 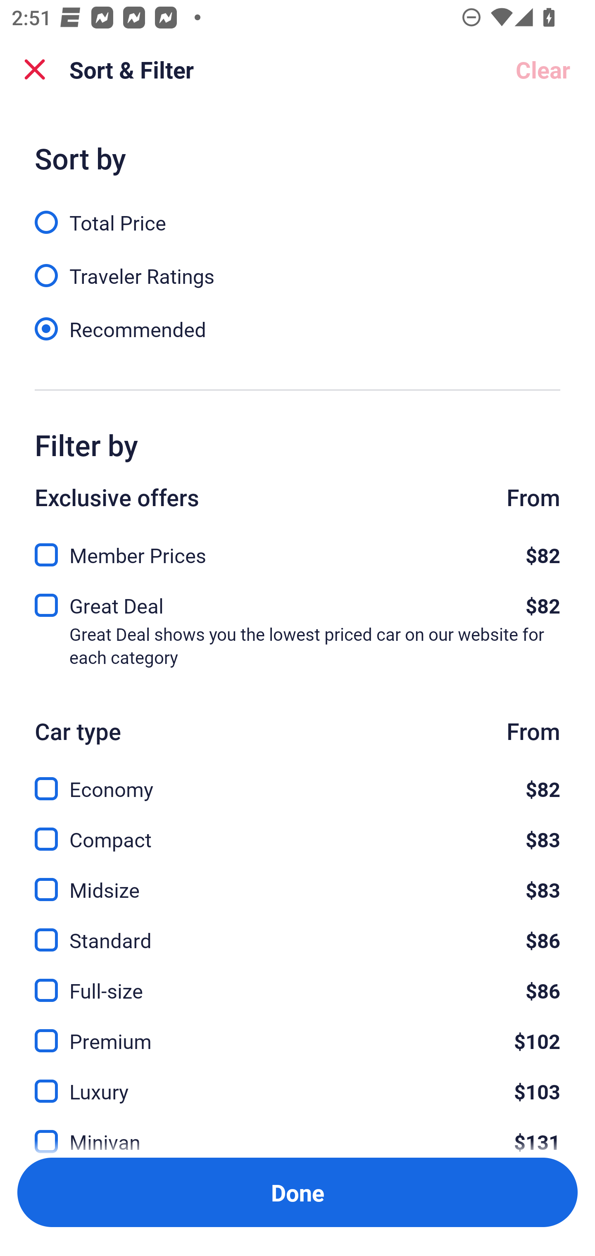 What do you see at coordinates (297, 830) in the screenshot?
I see `Compact, $83 Compact $83` at bounding box center [297, 830].